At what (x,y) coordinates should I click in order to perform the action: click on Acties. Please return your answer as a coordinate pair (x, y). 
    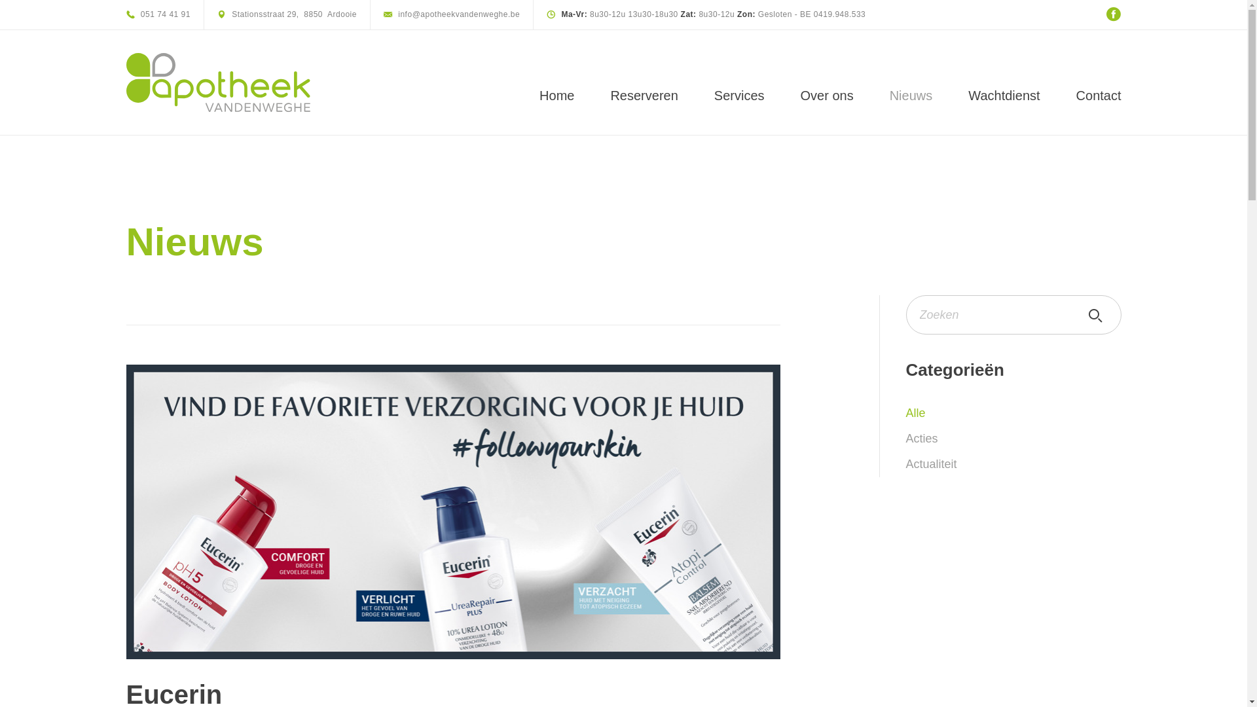
    Looking at the image, I should click on (1013, 439).